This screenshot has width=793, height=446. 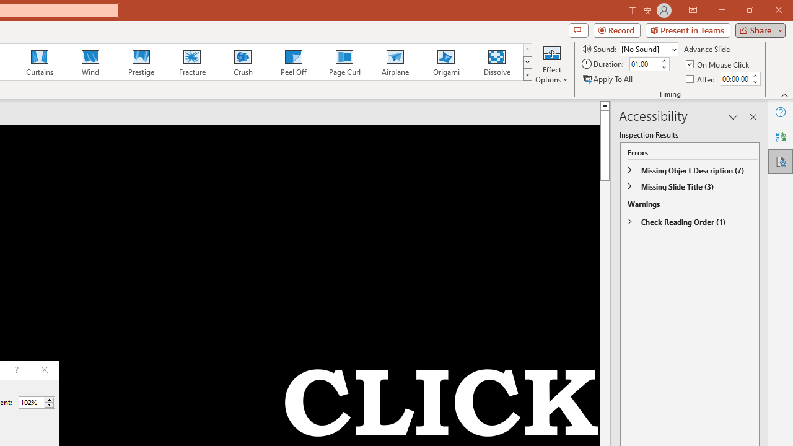 What do you see at coordinates (37, 403) in the screenshot?
I see `Percent` at bounding box center [37, 403].